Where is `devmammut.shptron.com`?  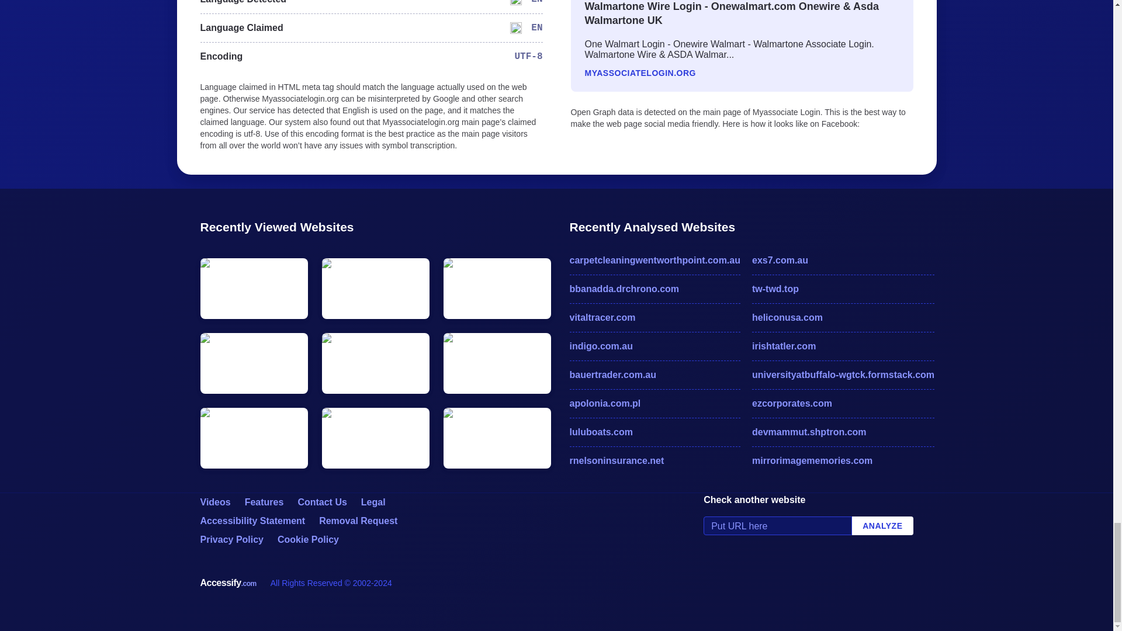
devmammut.shptron.com is located at coordinates (843, 432).